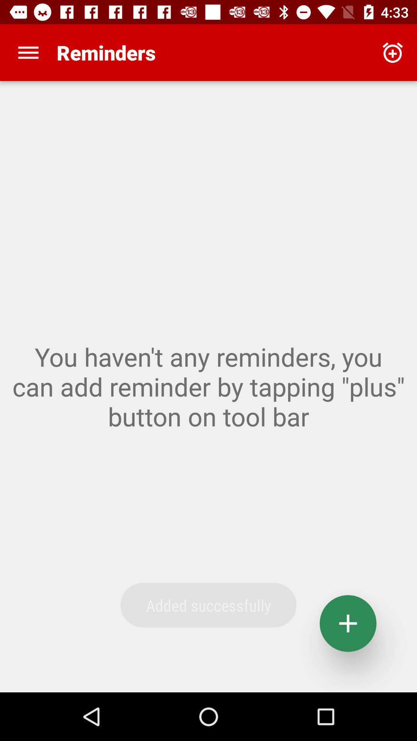 Image resolution: width=417 pixels, height=741 pixels. What do you see at coordinates (392, 52) in the screenshot?
I see `press the item above the you haven t icon` at bounding box center [392, 52].